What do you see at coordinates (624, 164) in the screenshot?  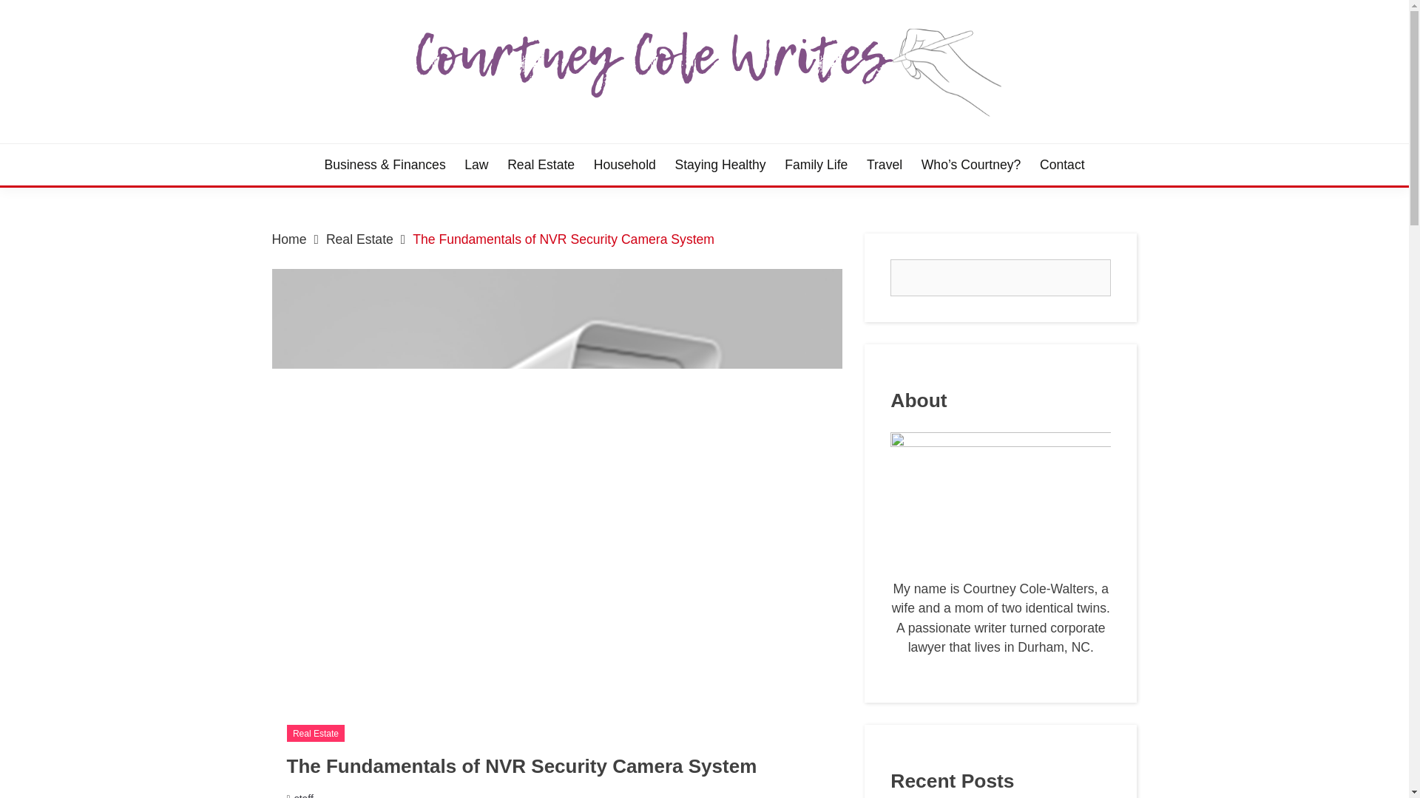 I see `Household` at bounding box center [624, 164].